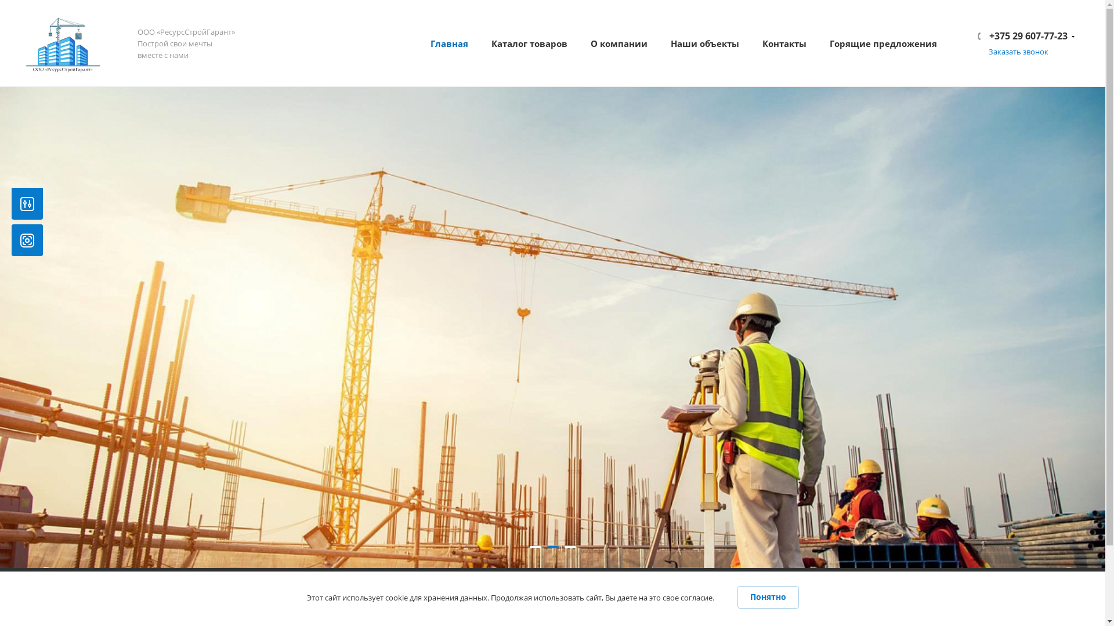 Image resolution: width=1114 pixels, height=626 pixels. I want to click on 2, so click(552, 547).